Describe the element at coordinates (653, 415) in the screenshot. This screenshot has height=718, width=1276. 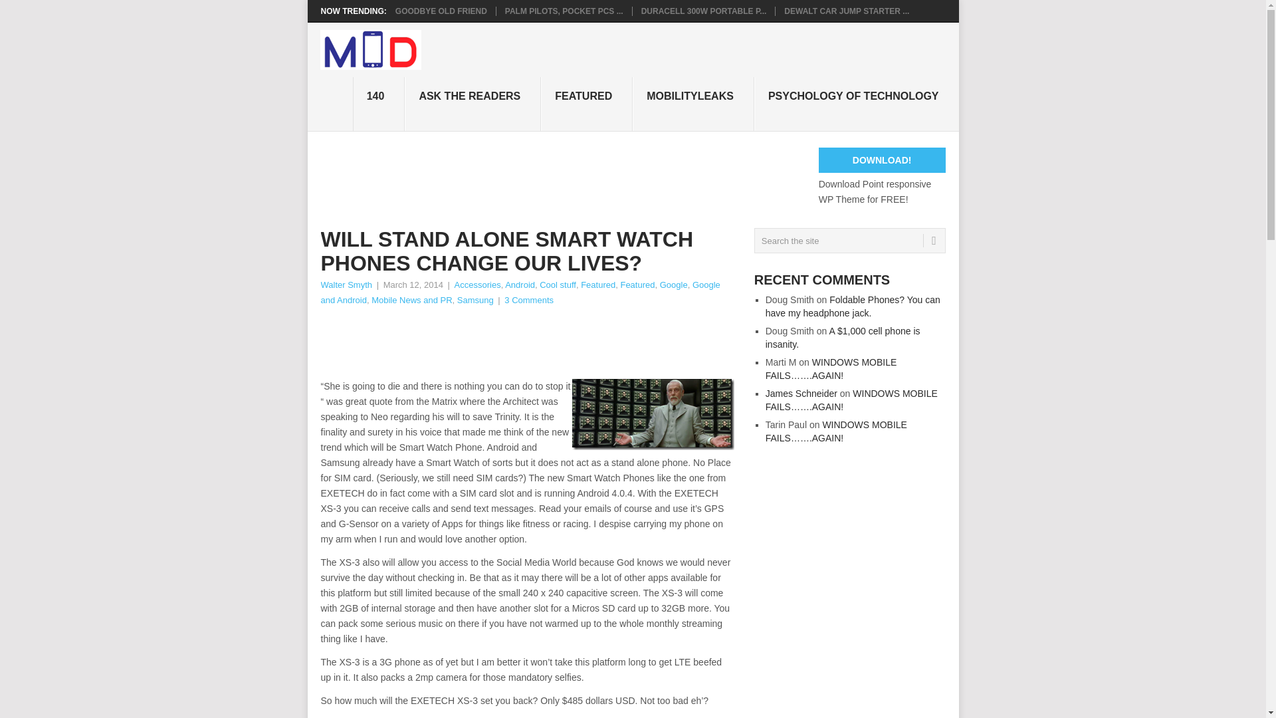
I see `the-architect` at that location.